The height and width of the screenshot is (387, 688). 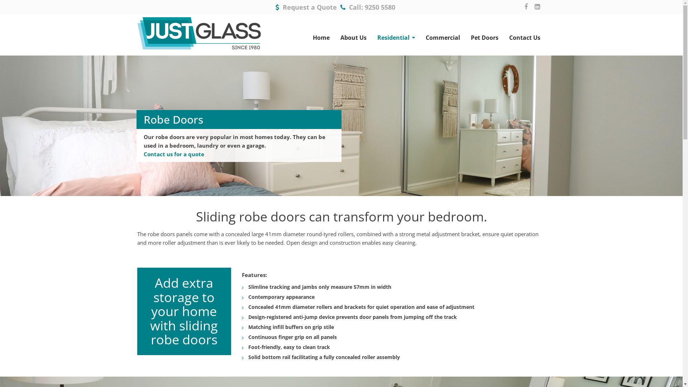 I want to click on Residential, so click(x=396, y=38).